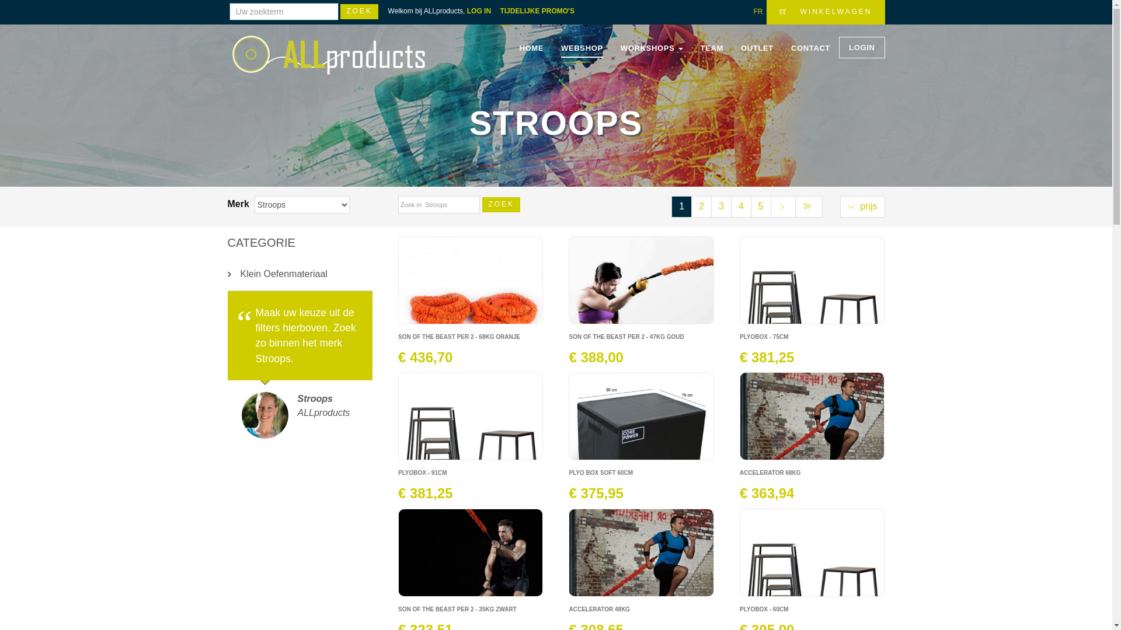  I want to click on WEBSHOP, so click(582, 48).